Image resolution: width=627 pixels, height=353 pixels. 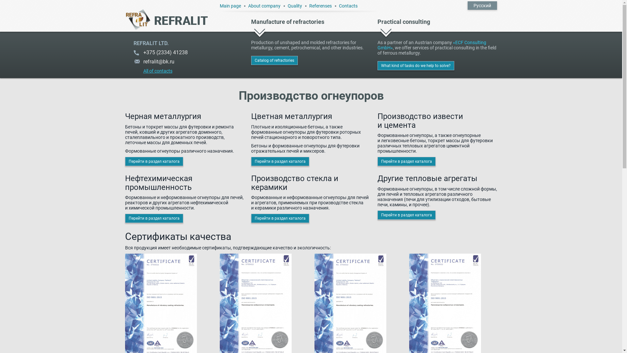 What do you see at coordinates (265, 6) in the screenshot?
I see `About company` at bounding box center [265, 6].